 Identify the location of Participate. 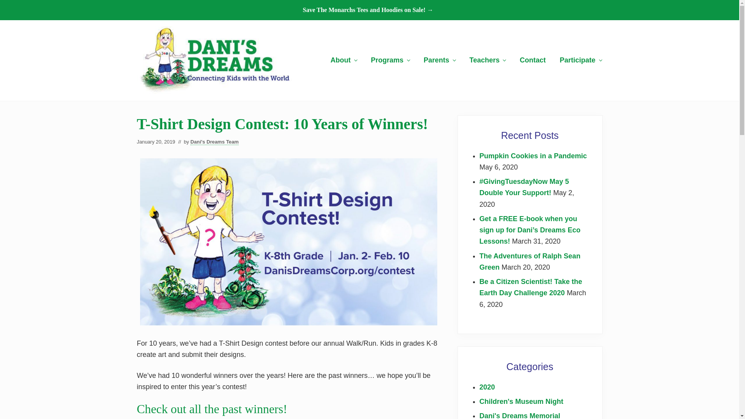
(580, 60).